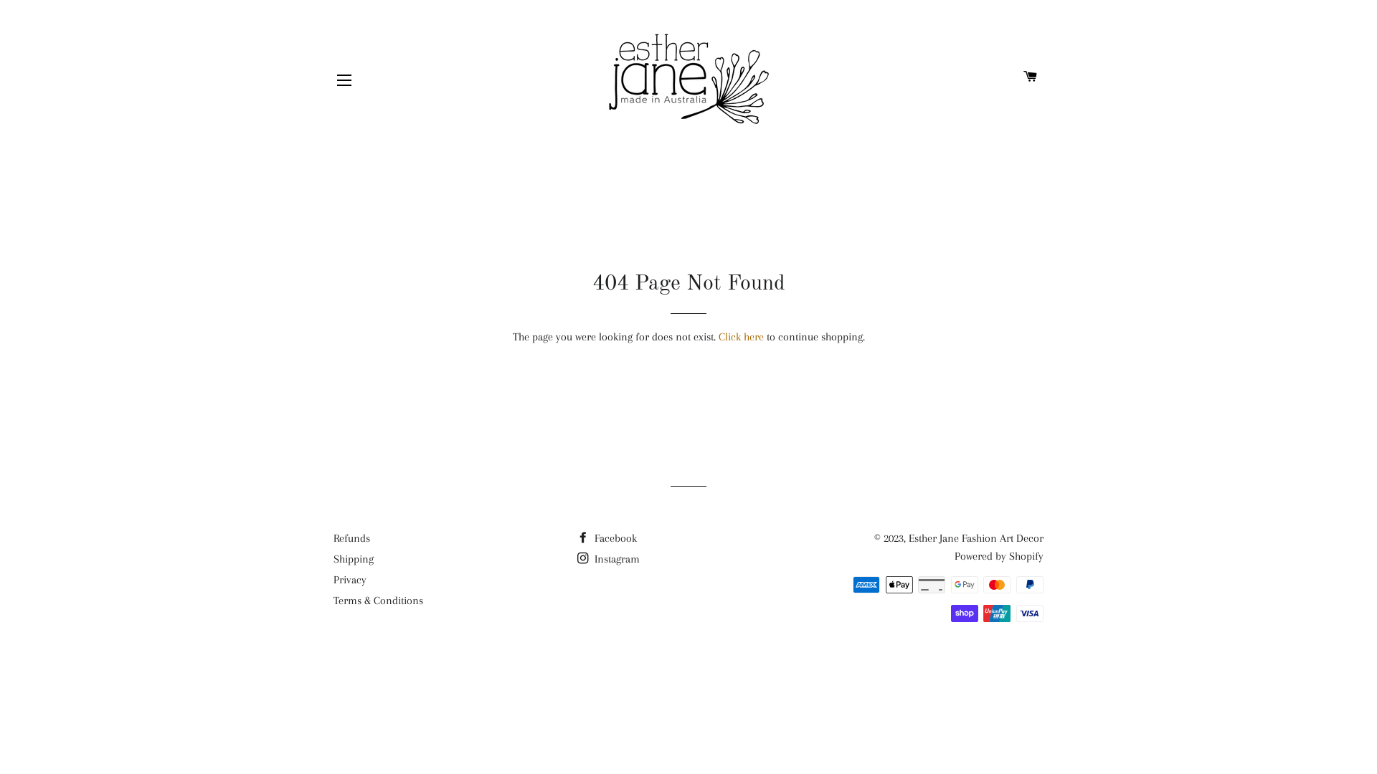  I want to click on CART, so click(1031, 77).